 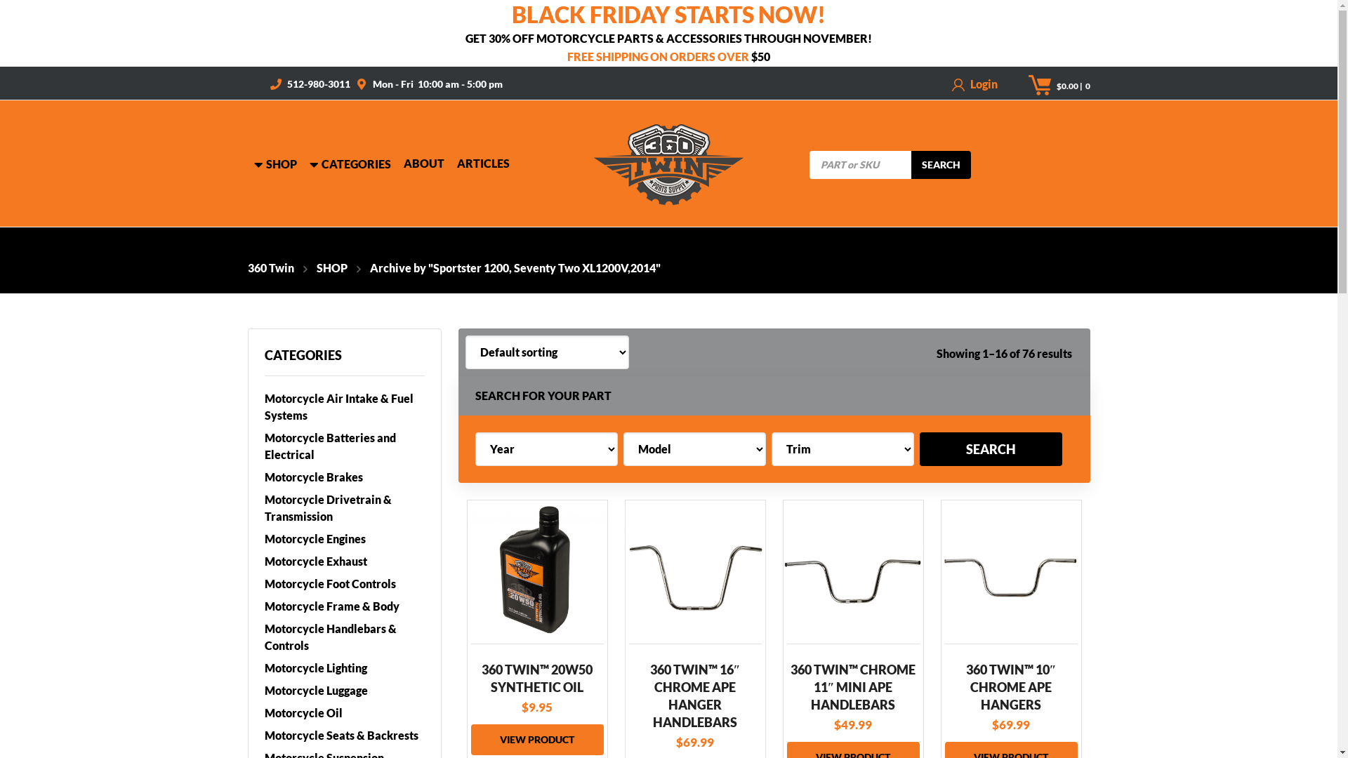 I want to click on Motorcycle Batteries and Electrical, so click(x=344, y=446).